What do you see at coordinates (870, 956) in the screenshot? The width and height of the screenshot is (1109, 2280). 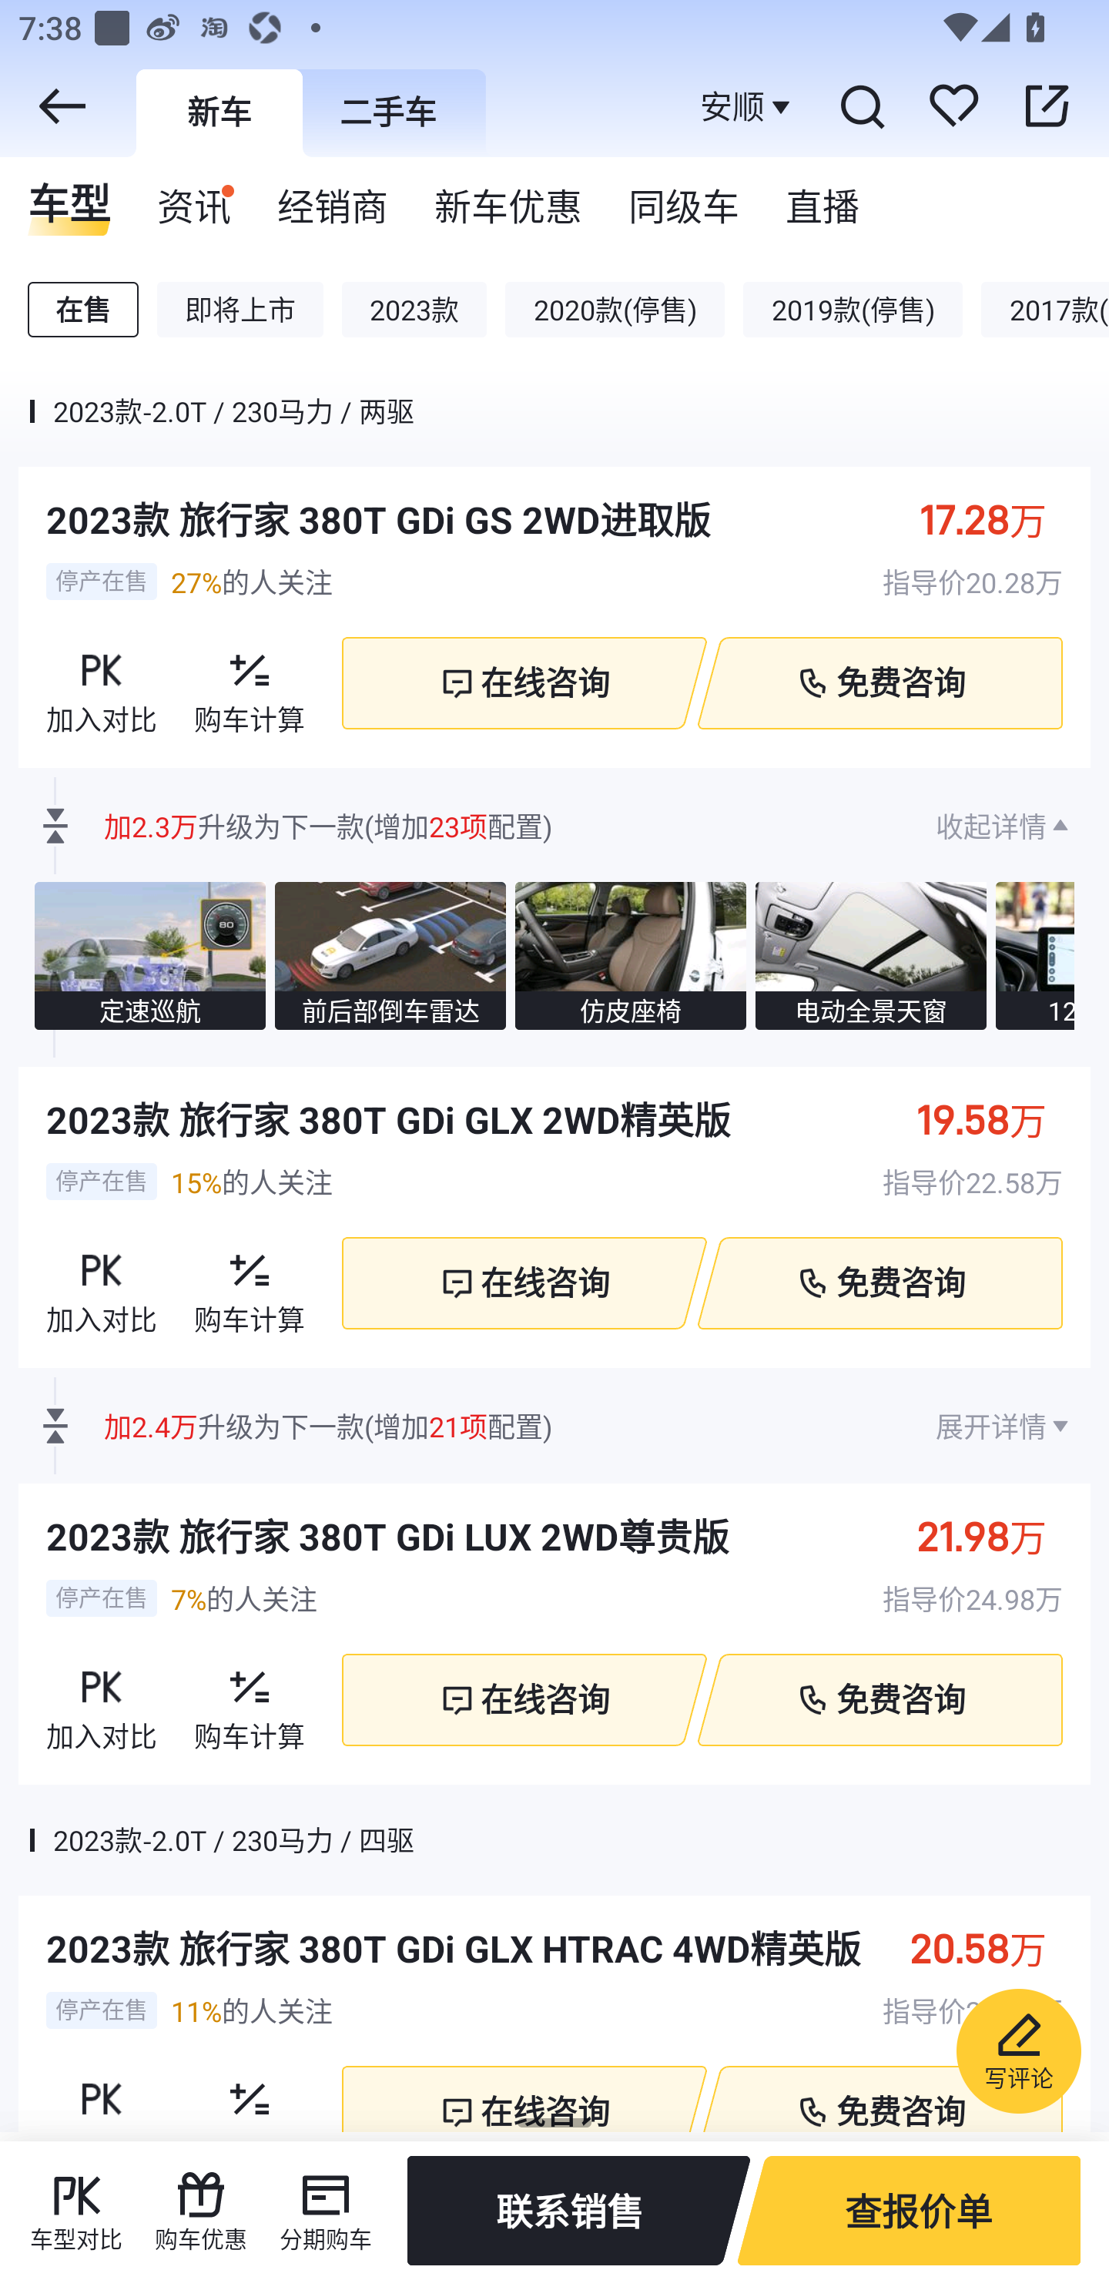 I see `电动全景天窗` at bounding box center [870, 956].